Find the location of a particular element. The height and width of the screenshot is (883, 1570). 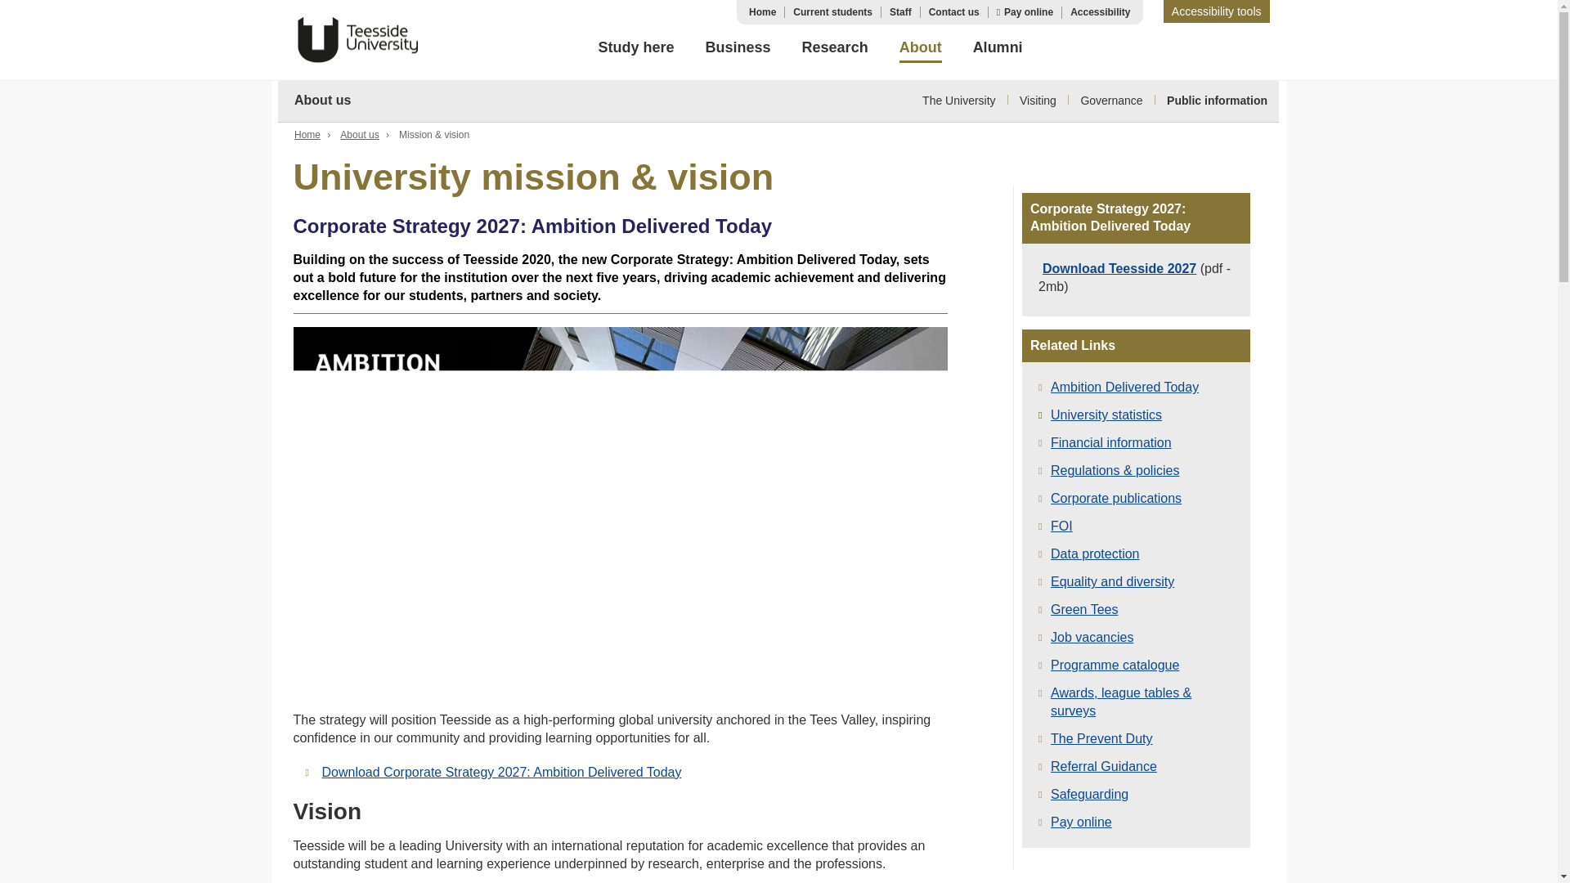

Referral Guidance is located at coordinates (1104, 766).